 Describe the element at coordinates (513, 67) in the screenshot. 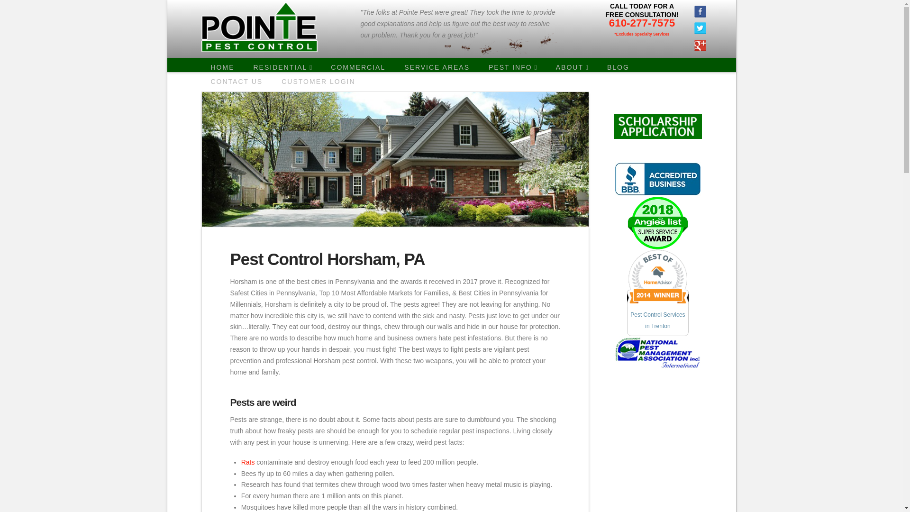

I see `PEST INFO` at that location.